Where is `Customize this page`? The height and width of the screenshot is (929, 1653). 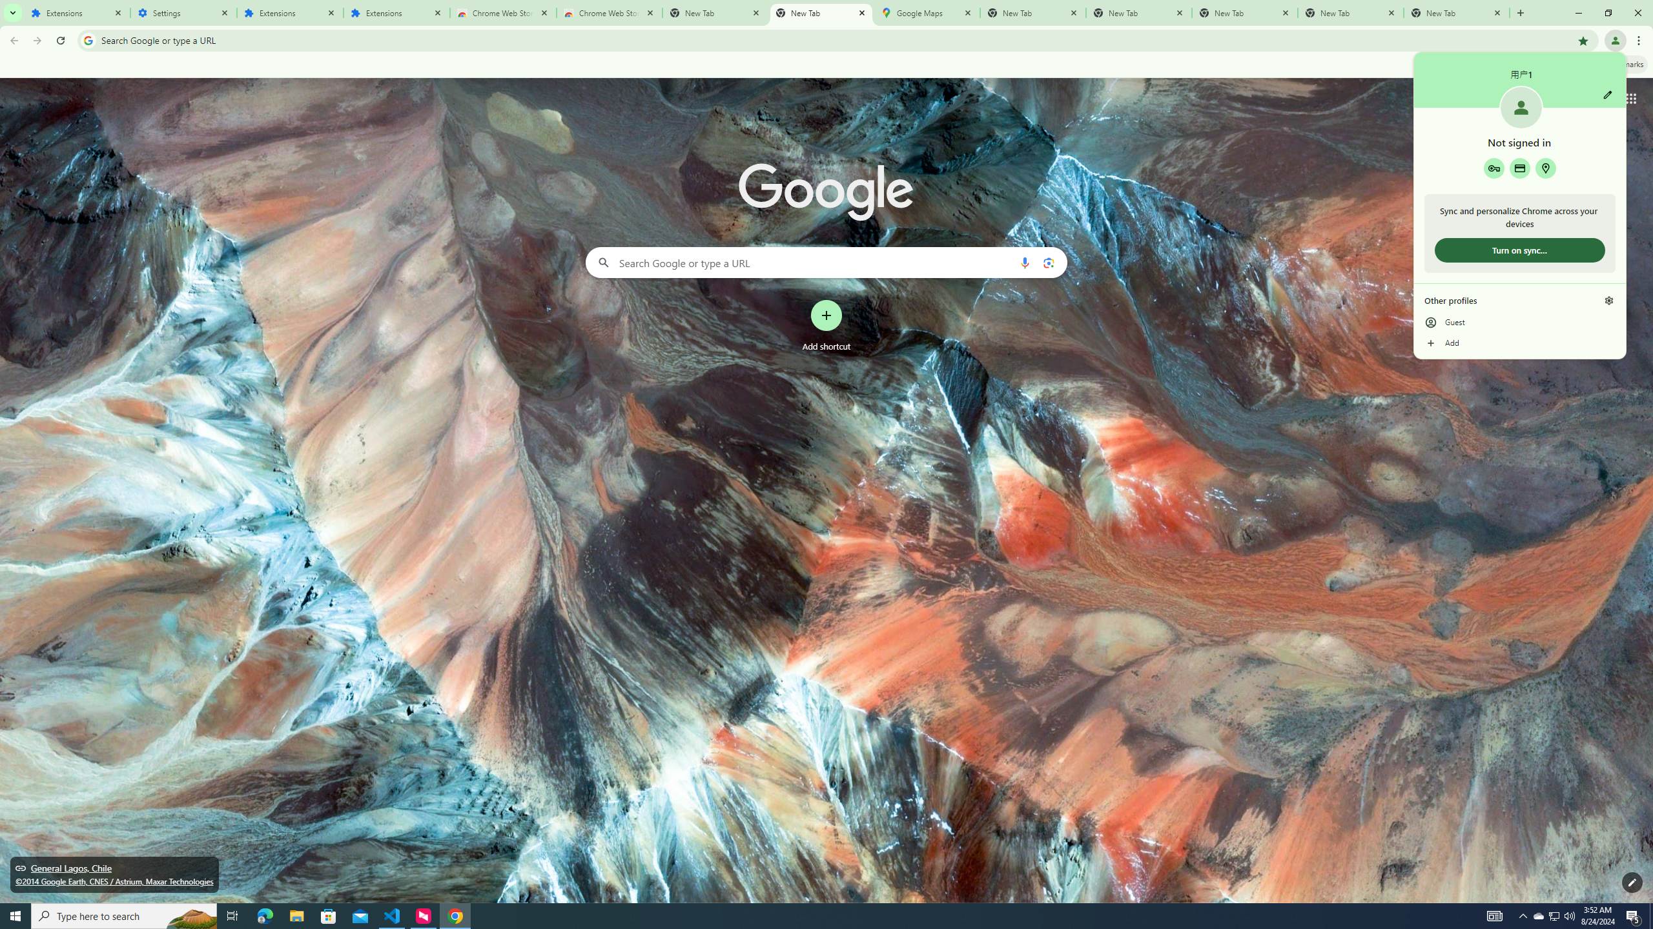
Customize this page is located at coordinates (1632, 883).